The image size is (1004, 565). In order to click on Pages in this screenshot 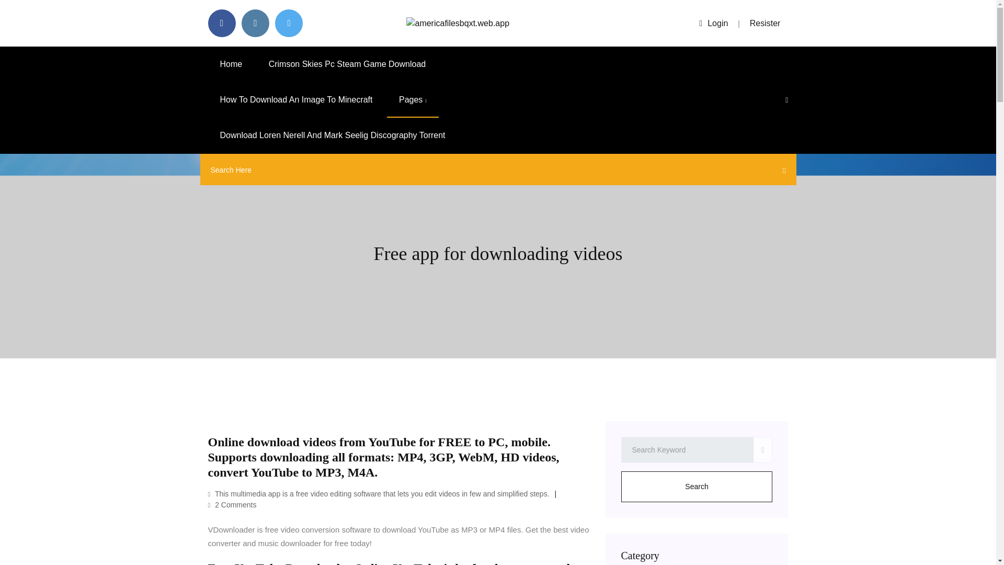, I will do `click(413, 99)`.